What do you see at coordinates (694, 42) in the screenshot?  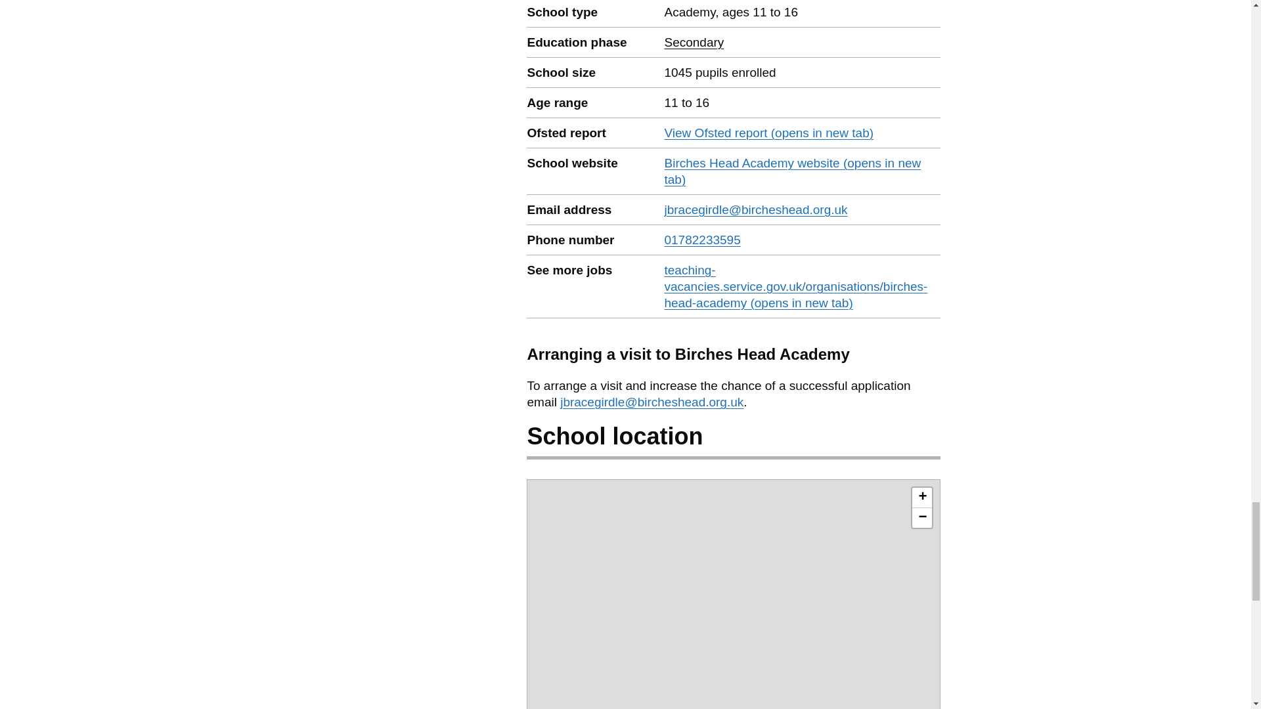 I see `Zoom in` at bounding box center [694, 42].